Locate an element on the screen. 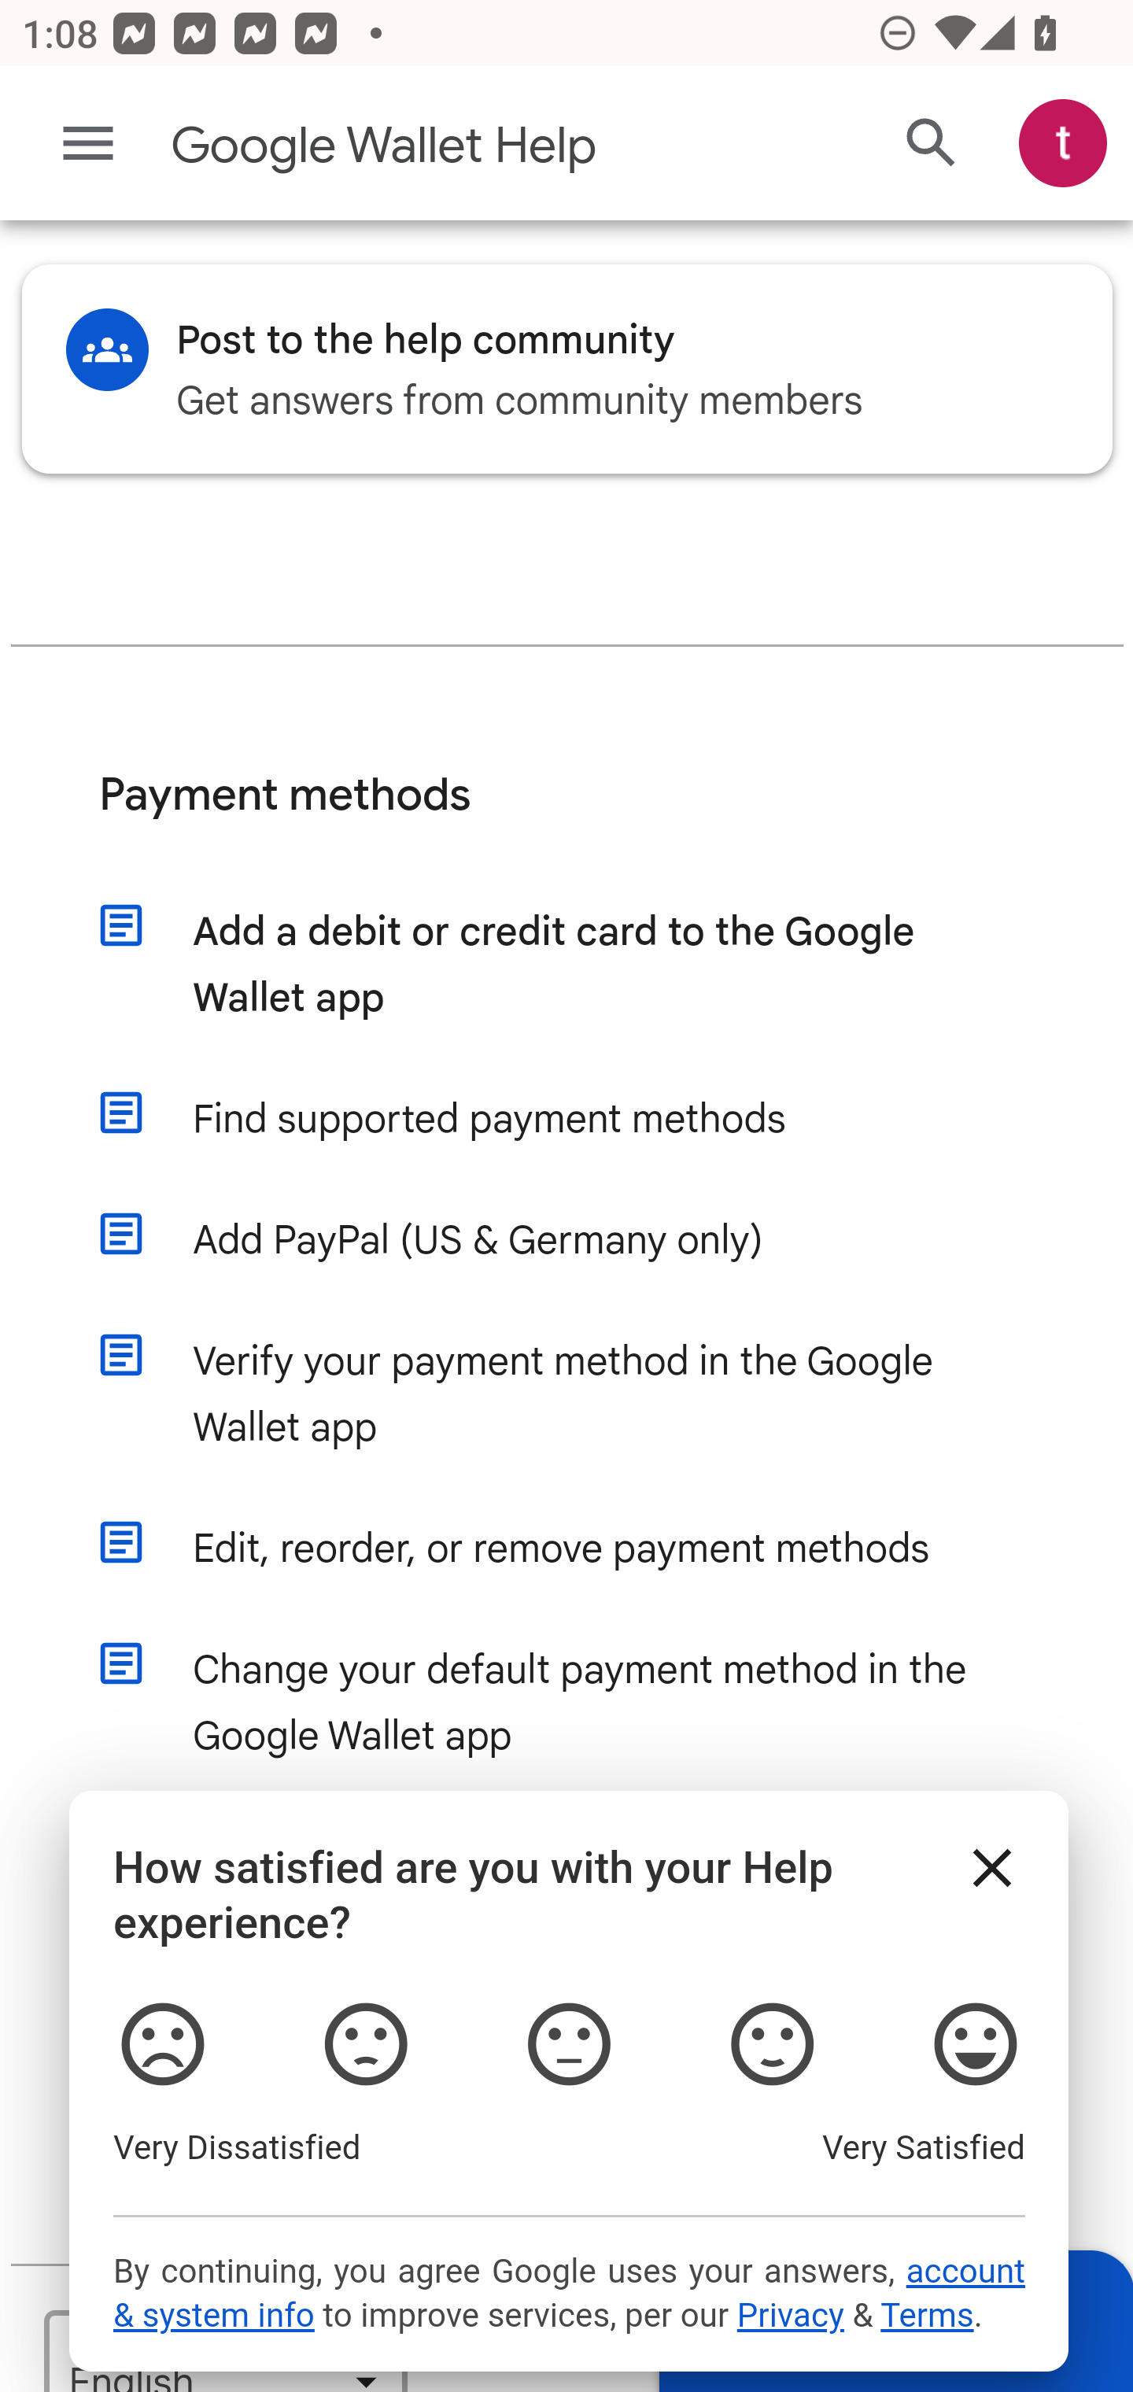  Smiley 3 of 5. Neither satisfied nor dissatisfied is located at coordinates (568, 2047).